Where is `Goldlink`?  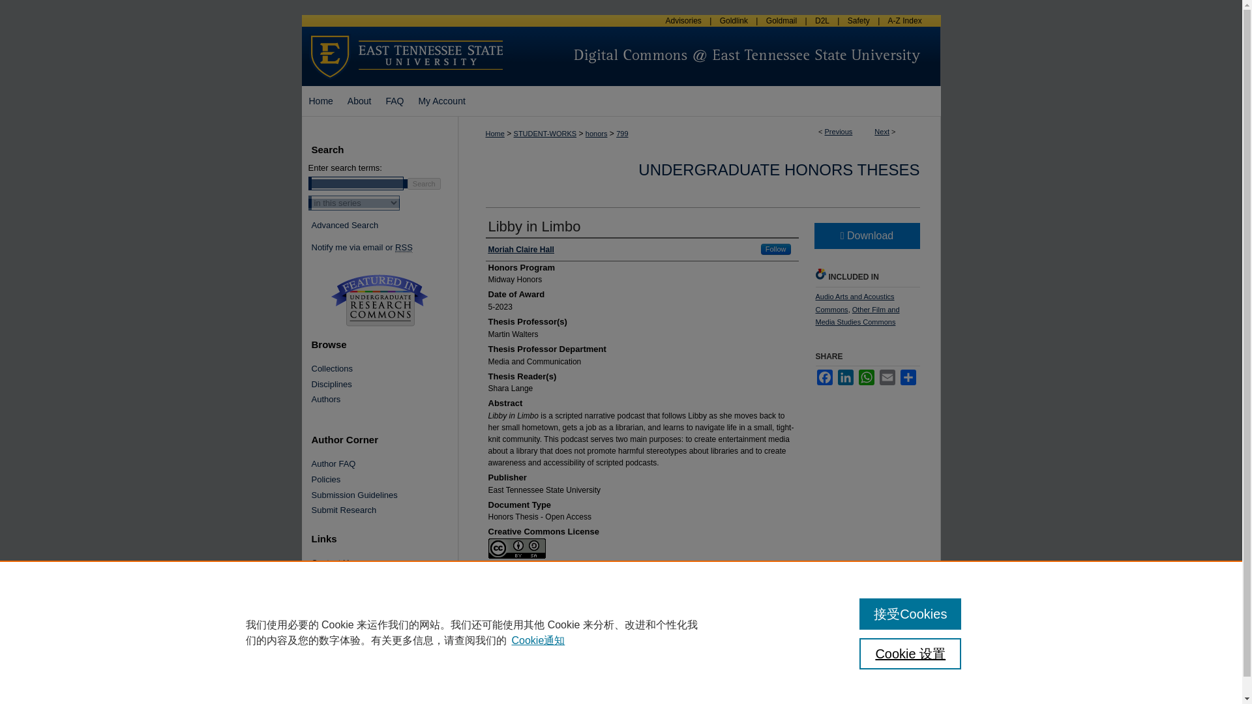 Goldlink is located at coordinates (733, 20).